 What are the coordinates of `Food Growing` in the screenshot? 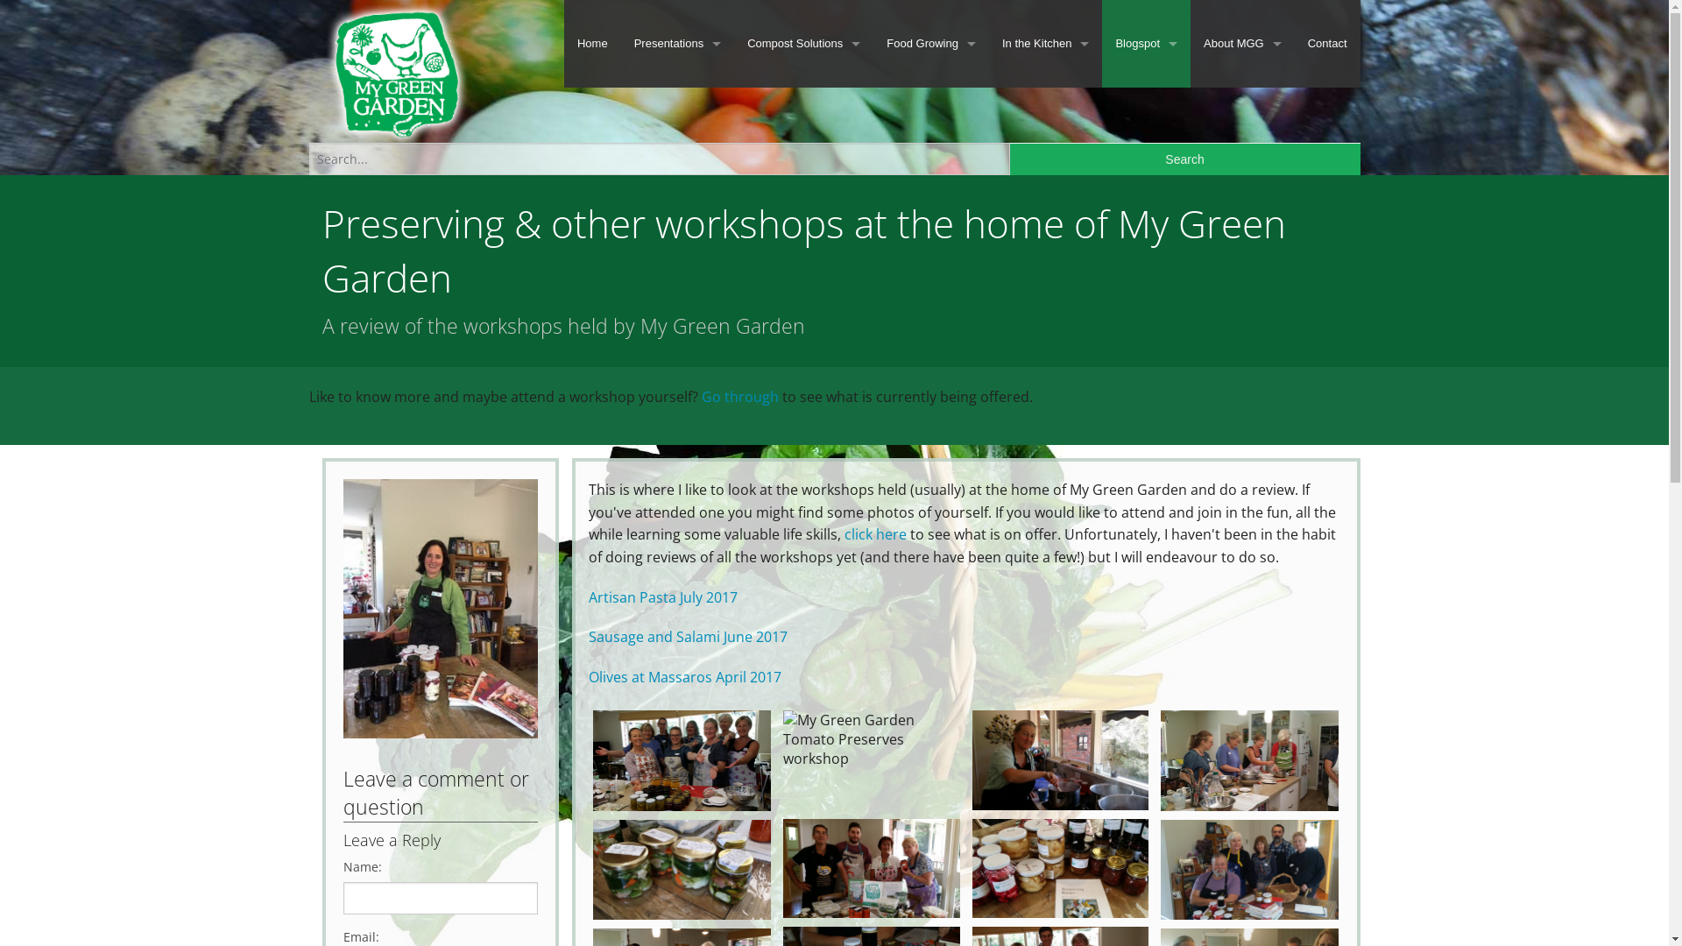 It's located at (931, 44).